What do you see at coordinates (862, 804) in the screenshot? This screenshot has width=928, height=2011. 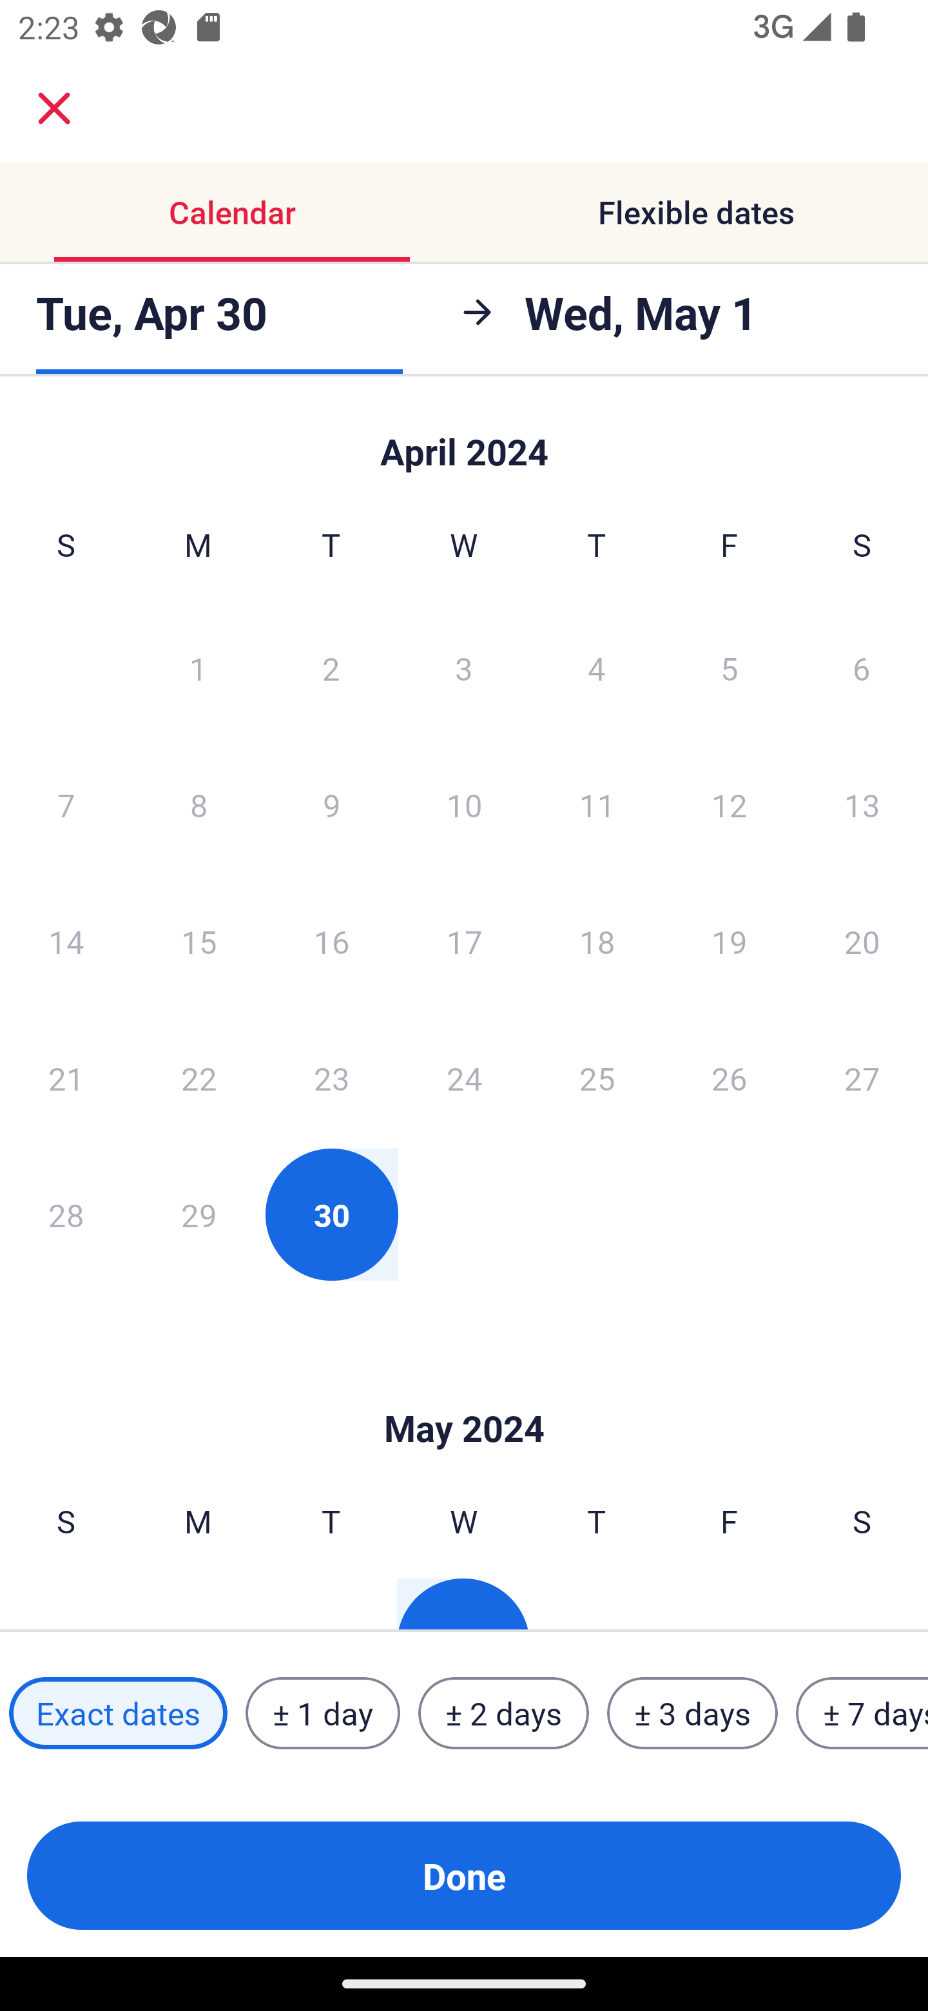 I see `13 Saturday, April 13, 2024` at bounding box center [862, 804].